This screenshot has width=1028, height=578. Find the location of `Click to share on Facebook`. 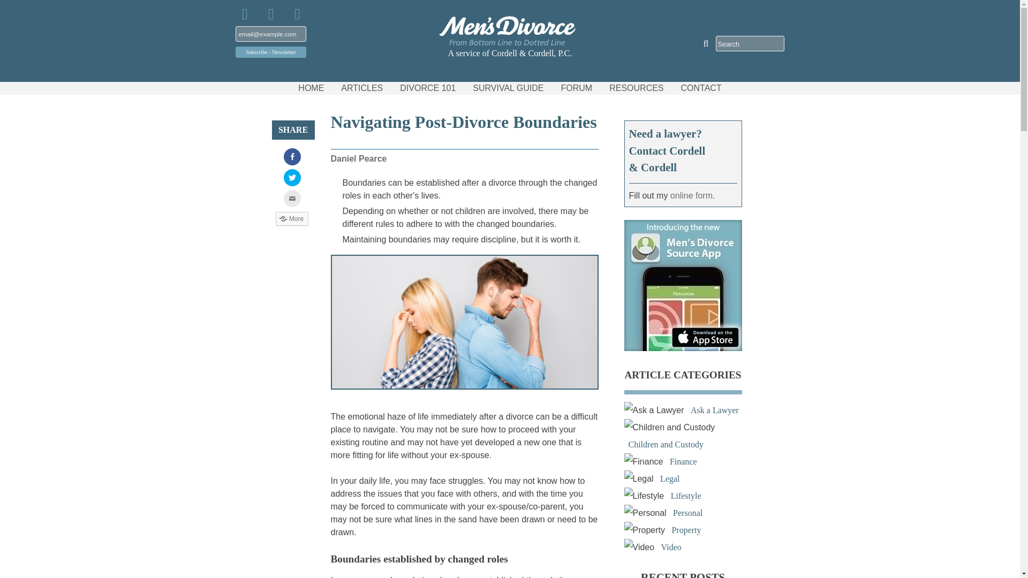

Click to share on Facebook is located at coordinates (292, 156).